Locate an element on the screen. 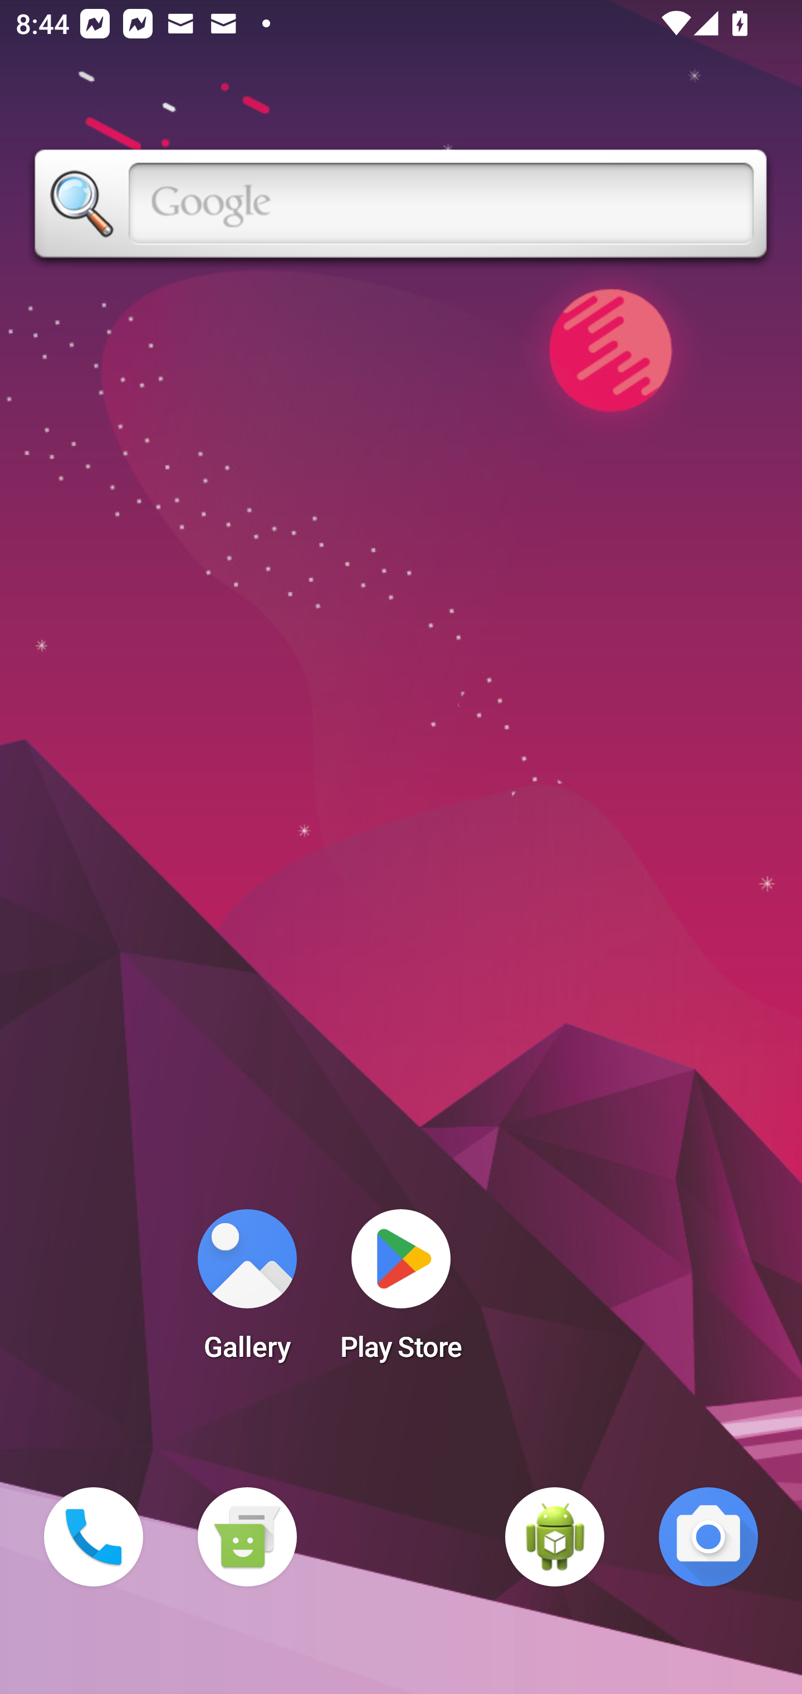 Image resolution: width=802 pixels, height=1694 pixels. Camera is located at coordinates (708, 1537).